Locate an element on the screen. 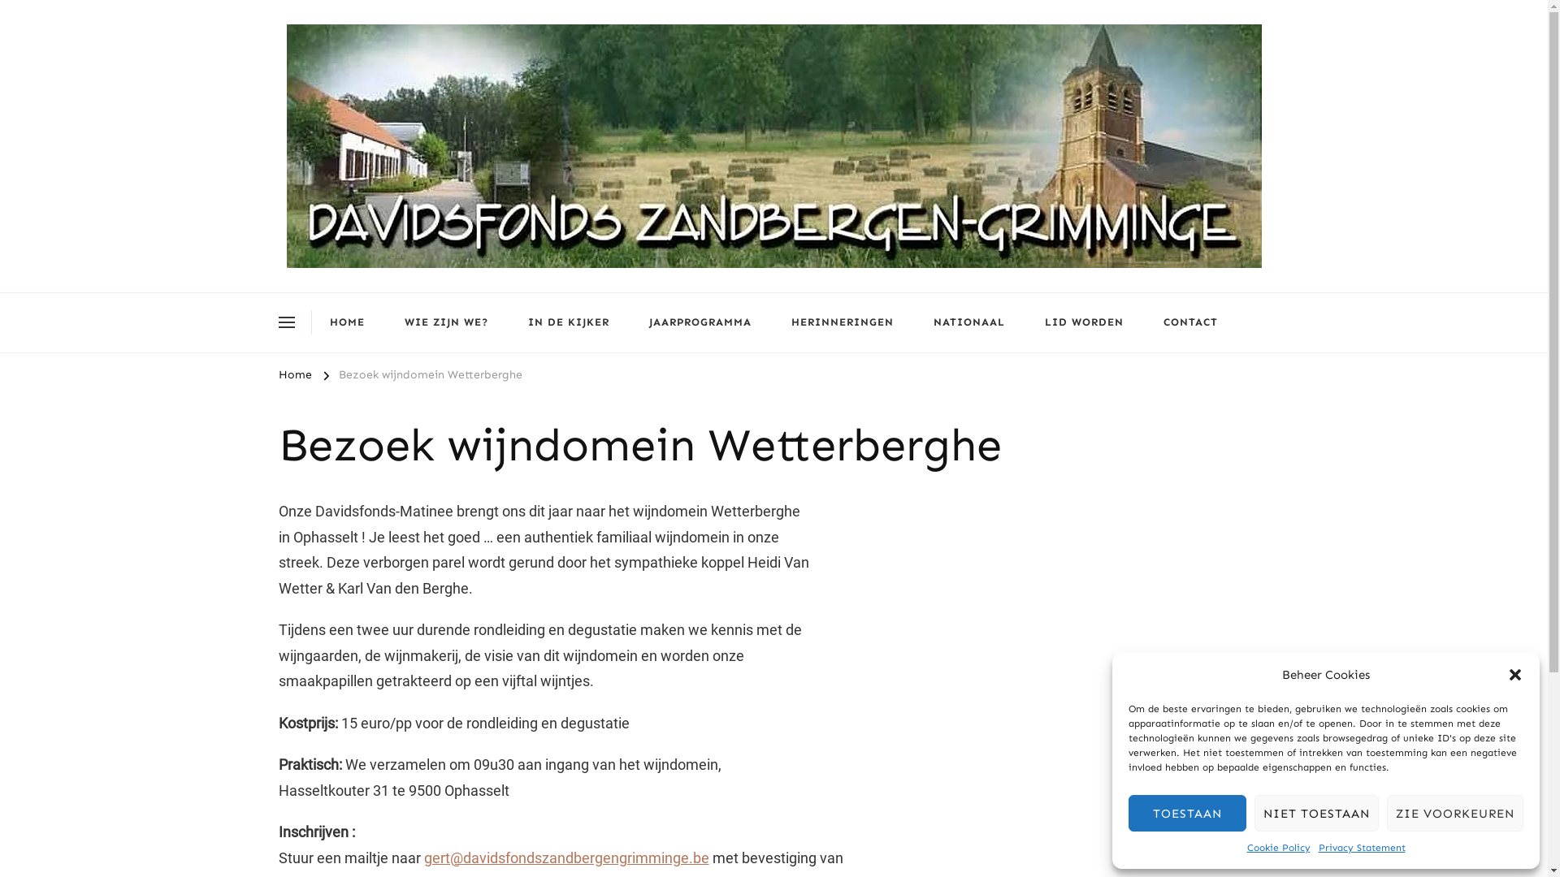 The height and width of the screenshot is (877, 1560). gert@davidsfondszandbergengrimminge.be is located at coordinates (567, 858).